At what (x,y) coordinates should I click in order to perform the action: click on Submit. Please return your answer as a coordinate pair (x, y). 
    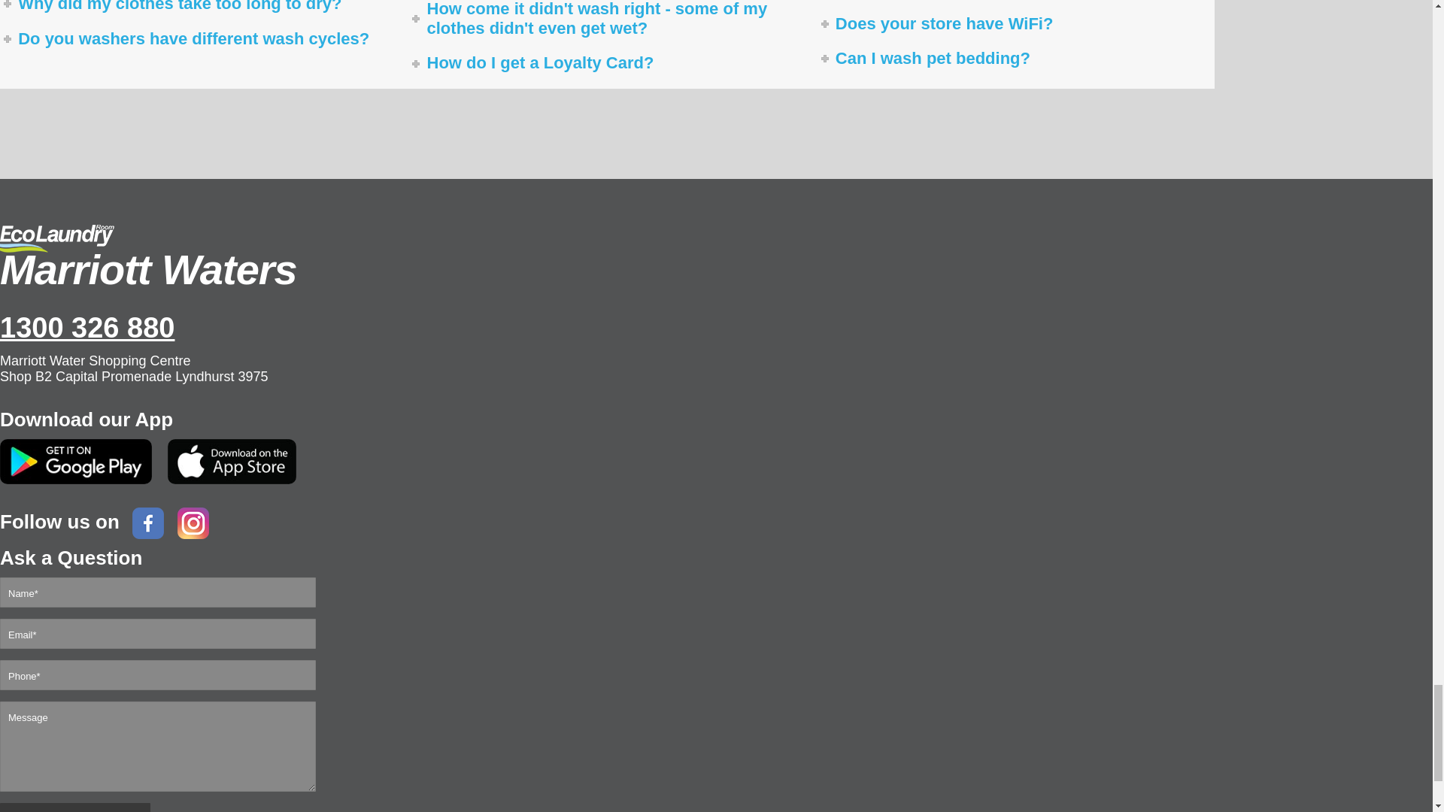
    Looking at the image, I should click on (75, 807).